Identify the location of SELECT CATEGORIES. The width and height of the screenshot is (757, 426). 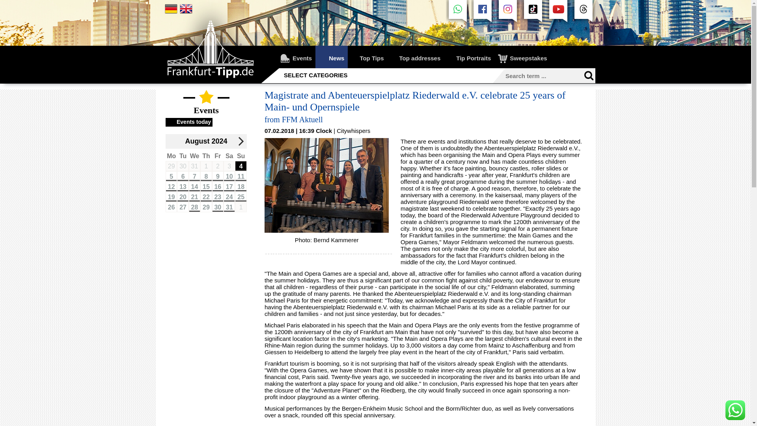
(318, 75).